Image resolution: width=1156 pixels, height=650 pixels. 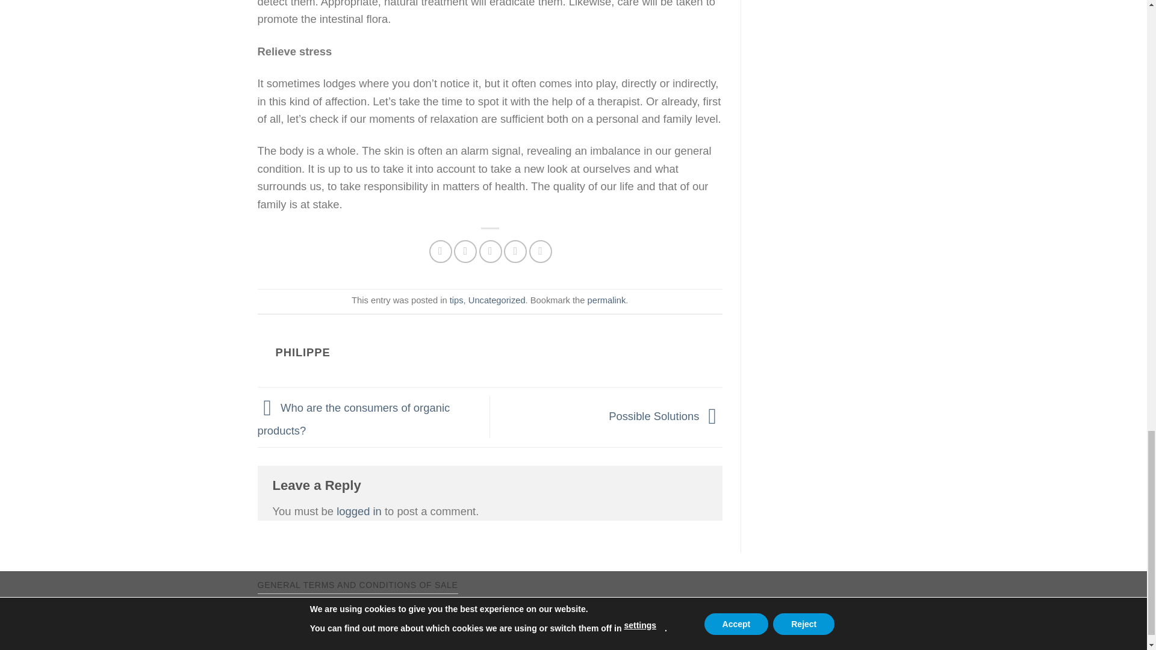 I want to click on permalink, so click(x=607, y=300).